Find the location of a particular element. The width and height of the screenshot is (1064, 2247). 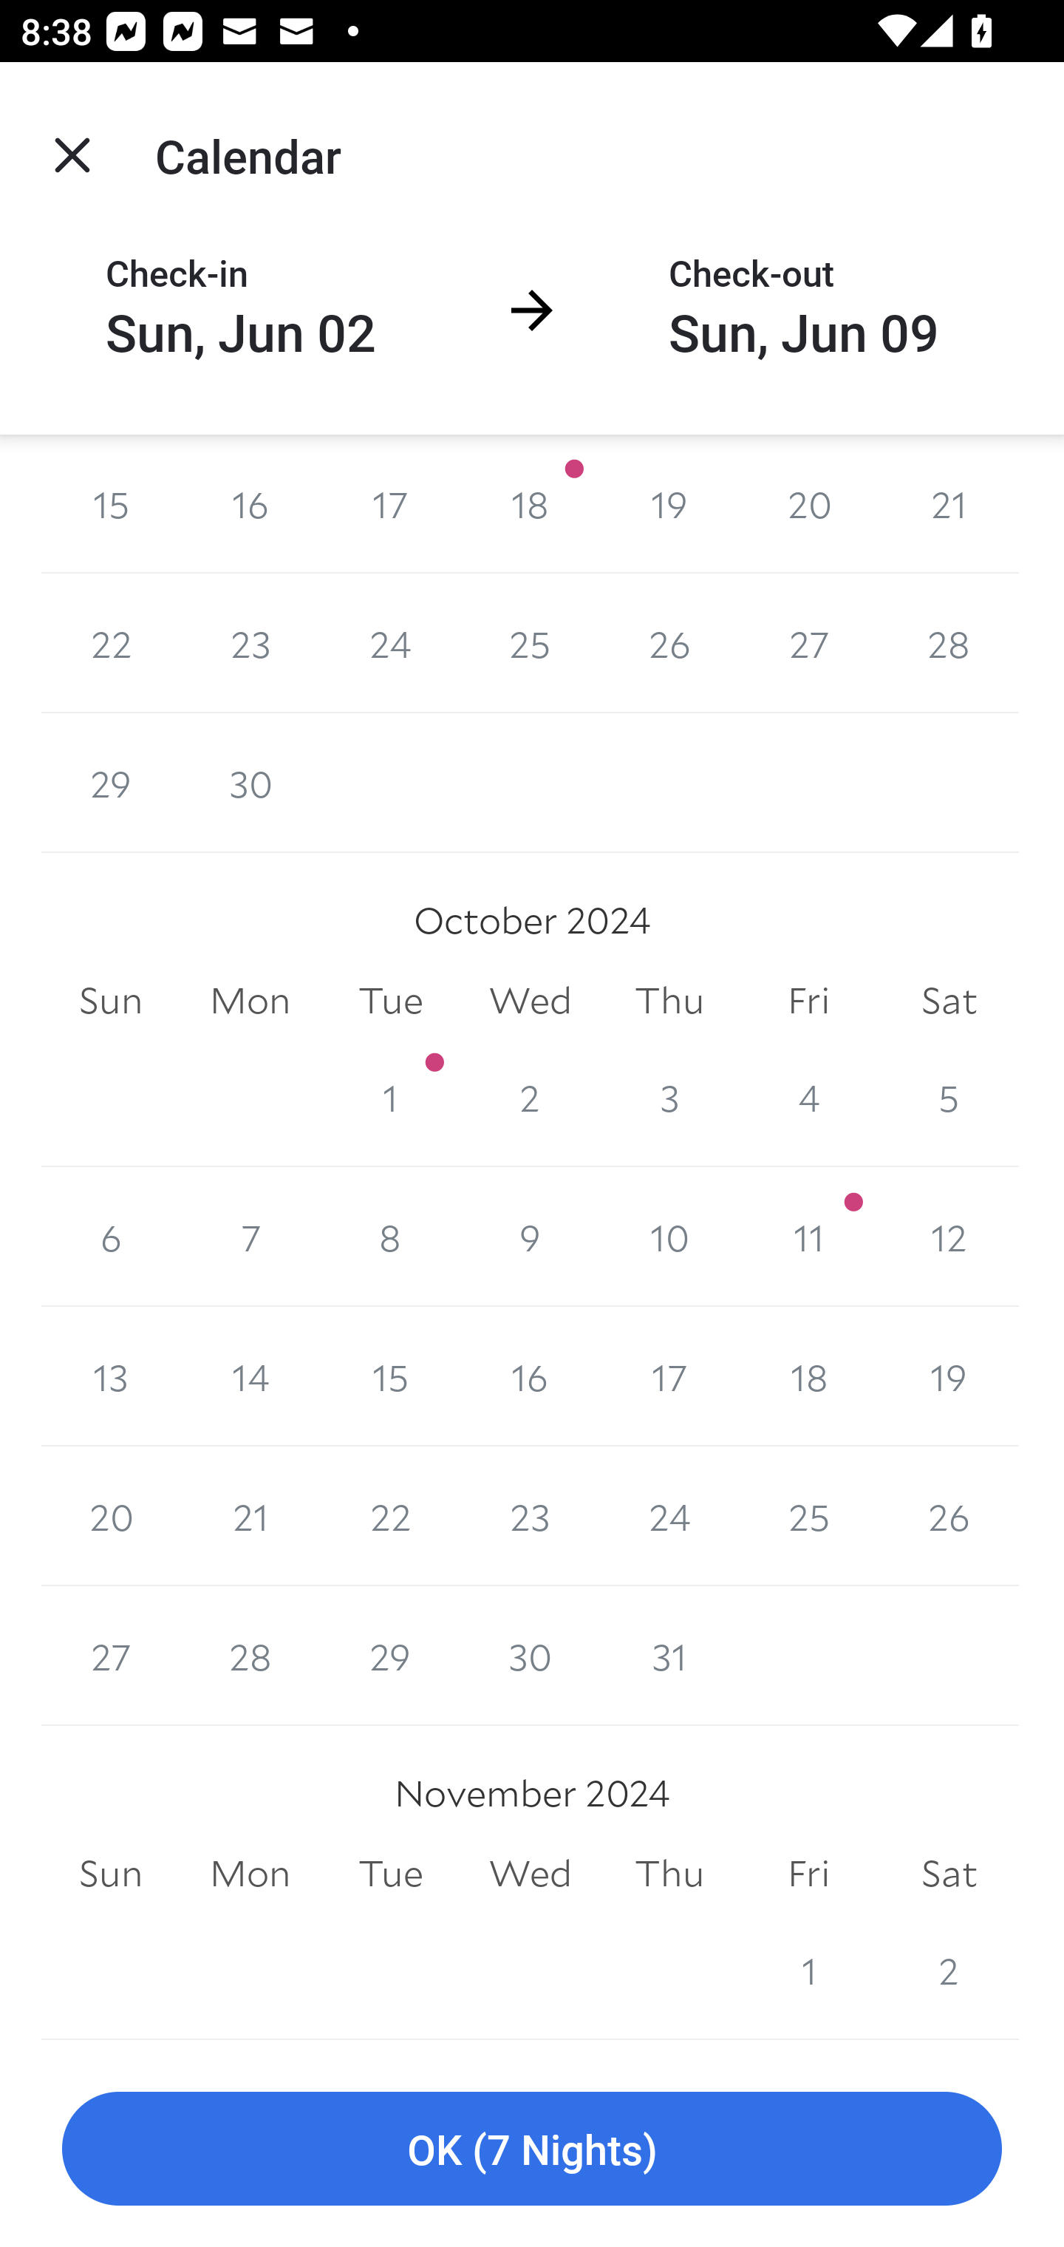

21 21 September 2024 is located at coordinates (949, 503).